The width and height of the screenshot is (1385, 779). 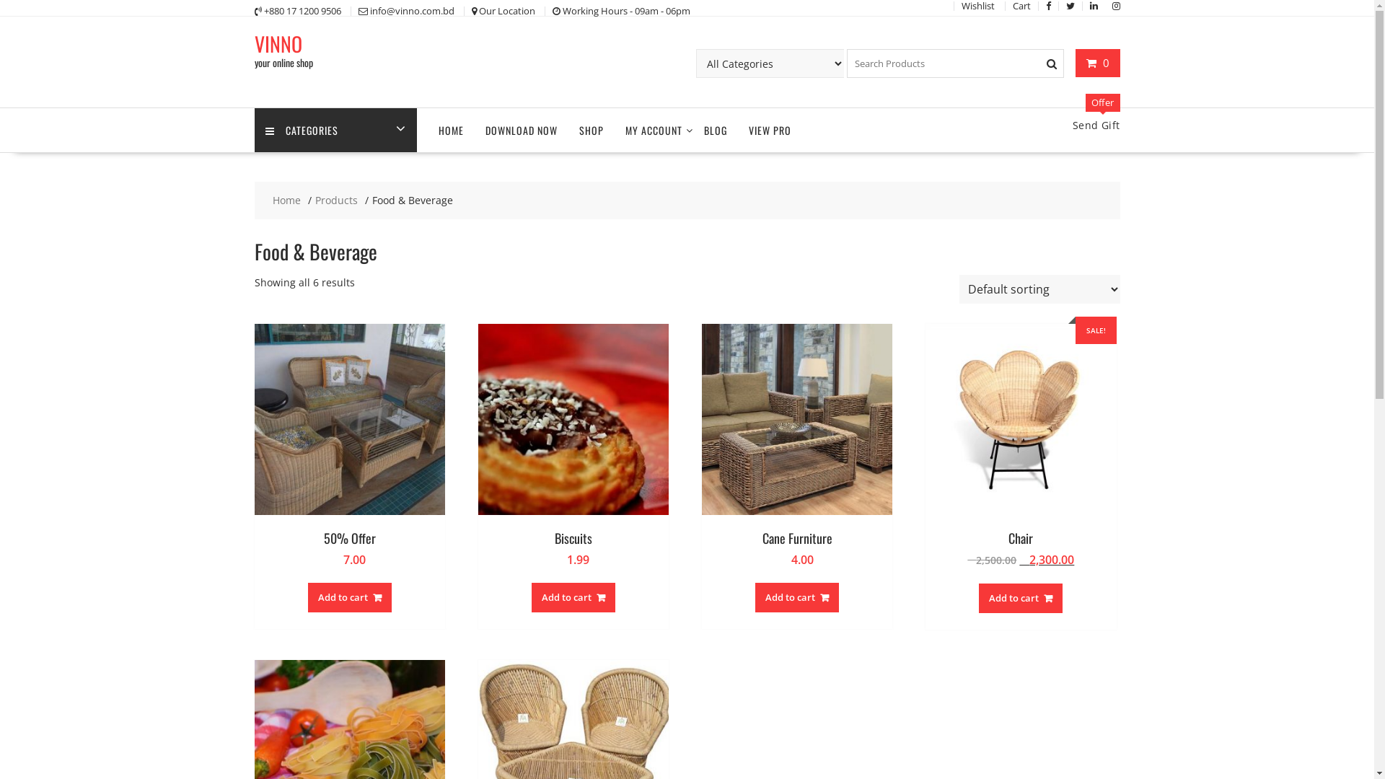 What do you see at coordinates (507, 11) in the screenshot?
I see `Our Location` at bounding box center [507, 11].